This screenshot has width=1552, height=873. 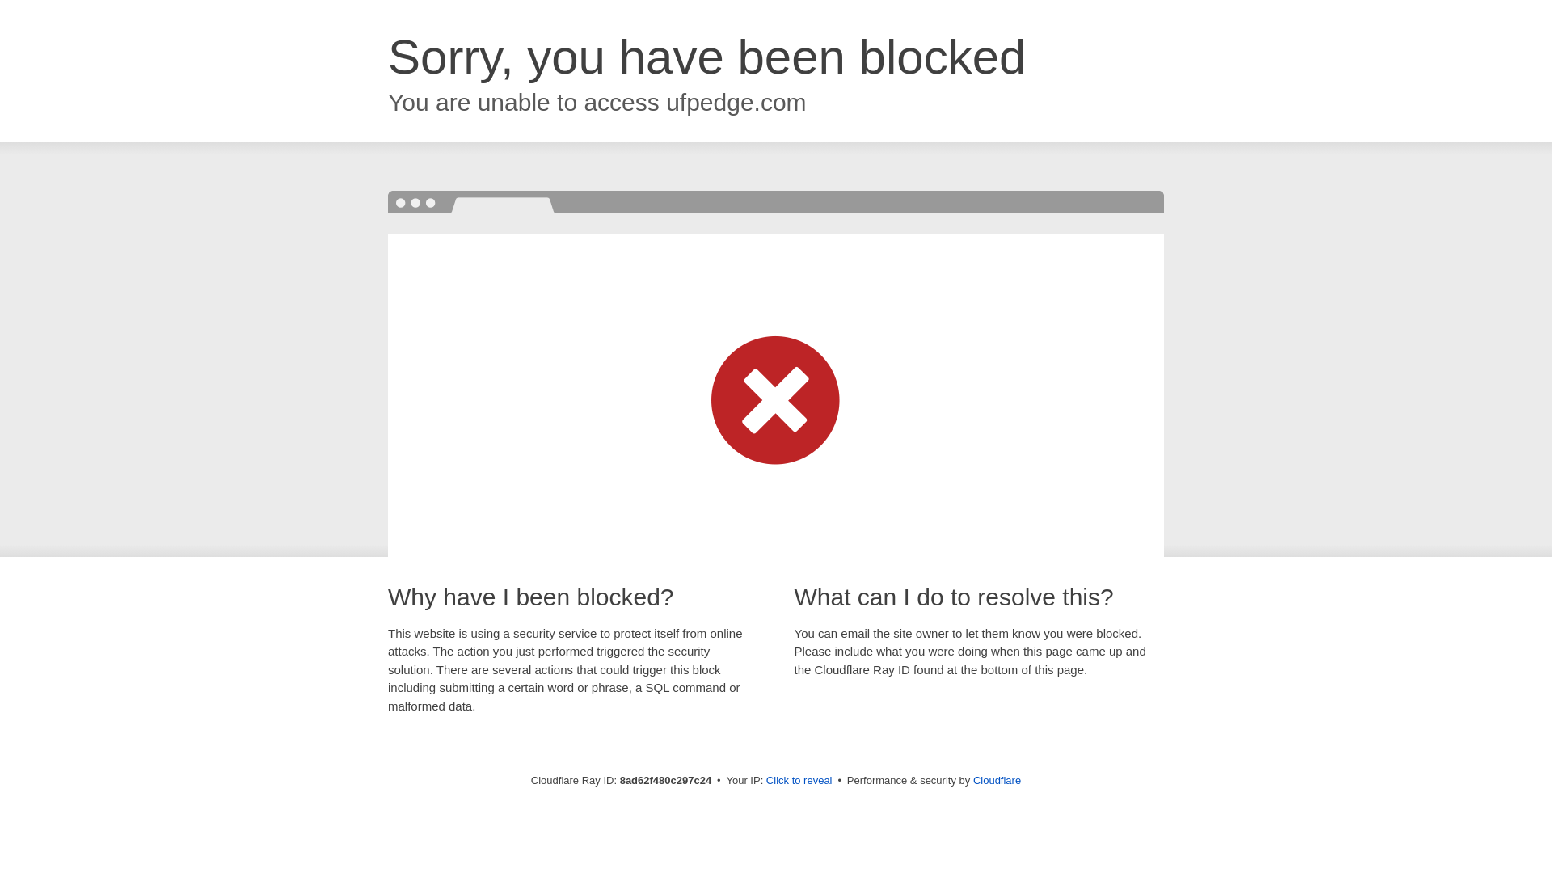 I want to click on Click to reveal, so click(x=799, y=781).